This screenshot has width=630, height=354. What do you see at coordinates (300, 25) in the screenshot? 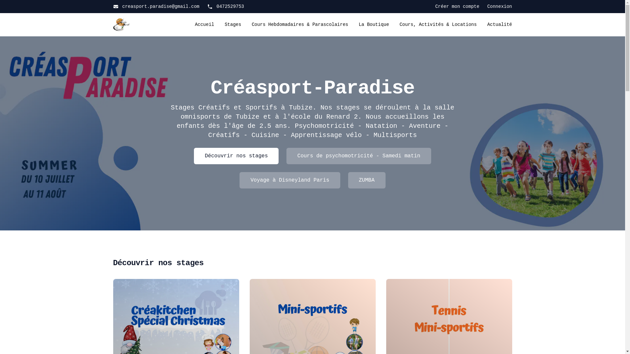
I see `Cours Hebdomadaires & Parascolaires` at bounding box center [300, 25].